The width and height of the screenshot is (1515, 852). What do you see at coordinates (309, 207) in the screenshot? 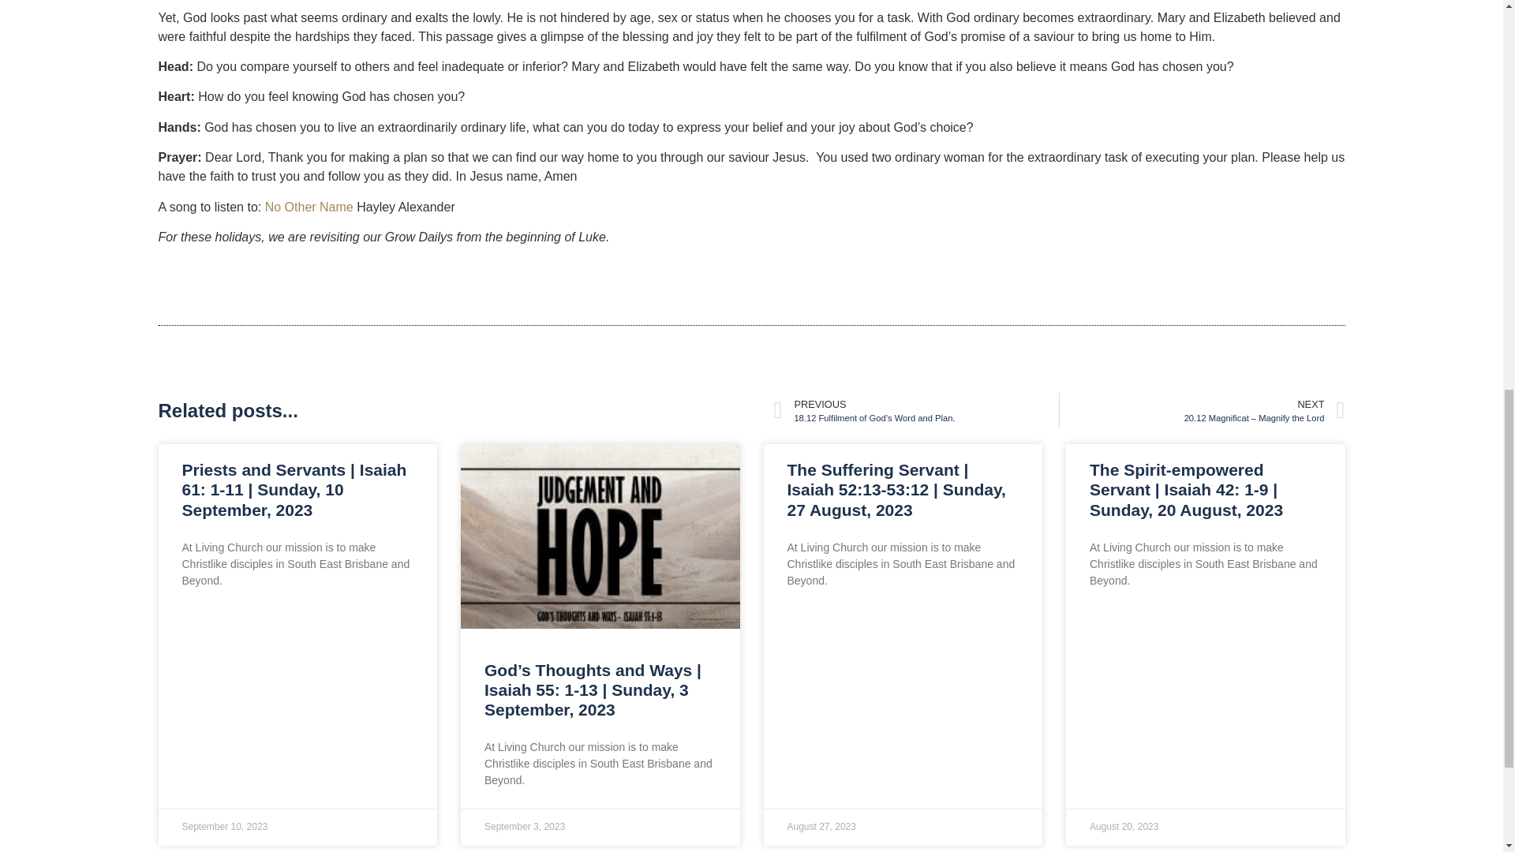
I see `No Other Name` at bounding box center [309, 207].